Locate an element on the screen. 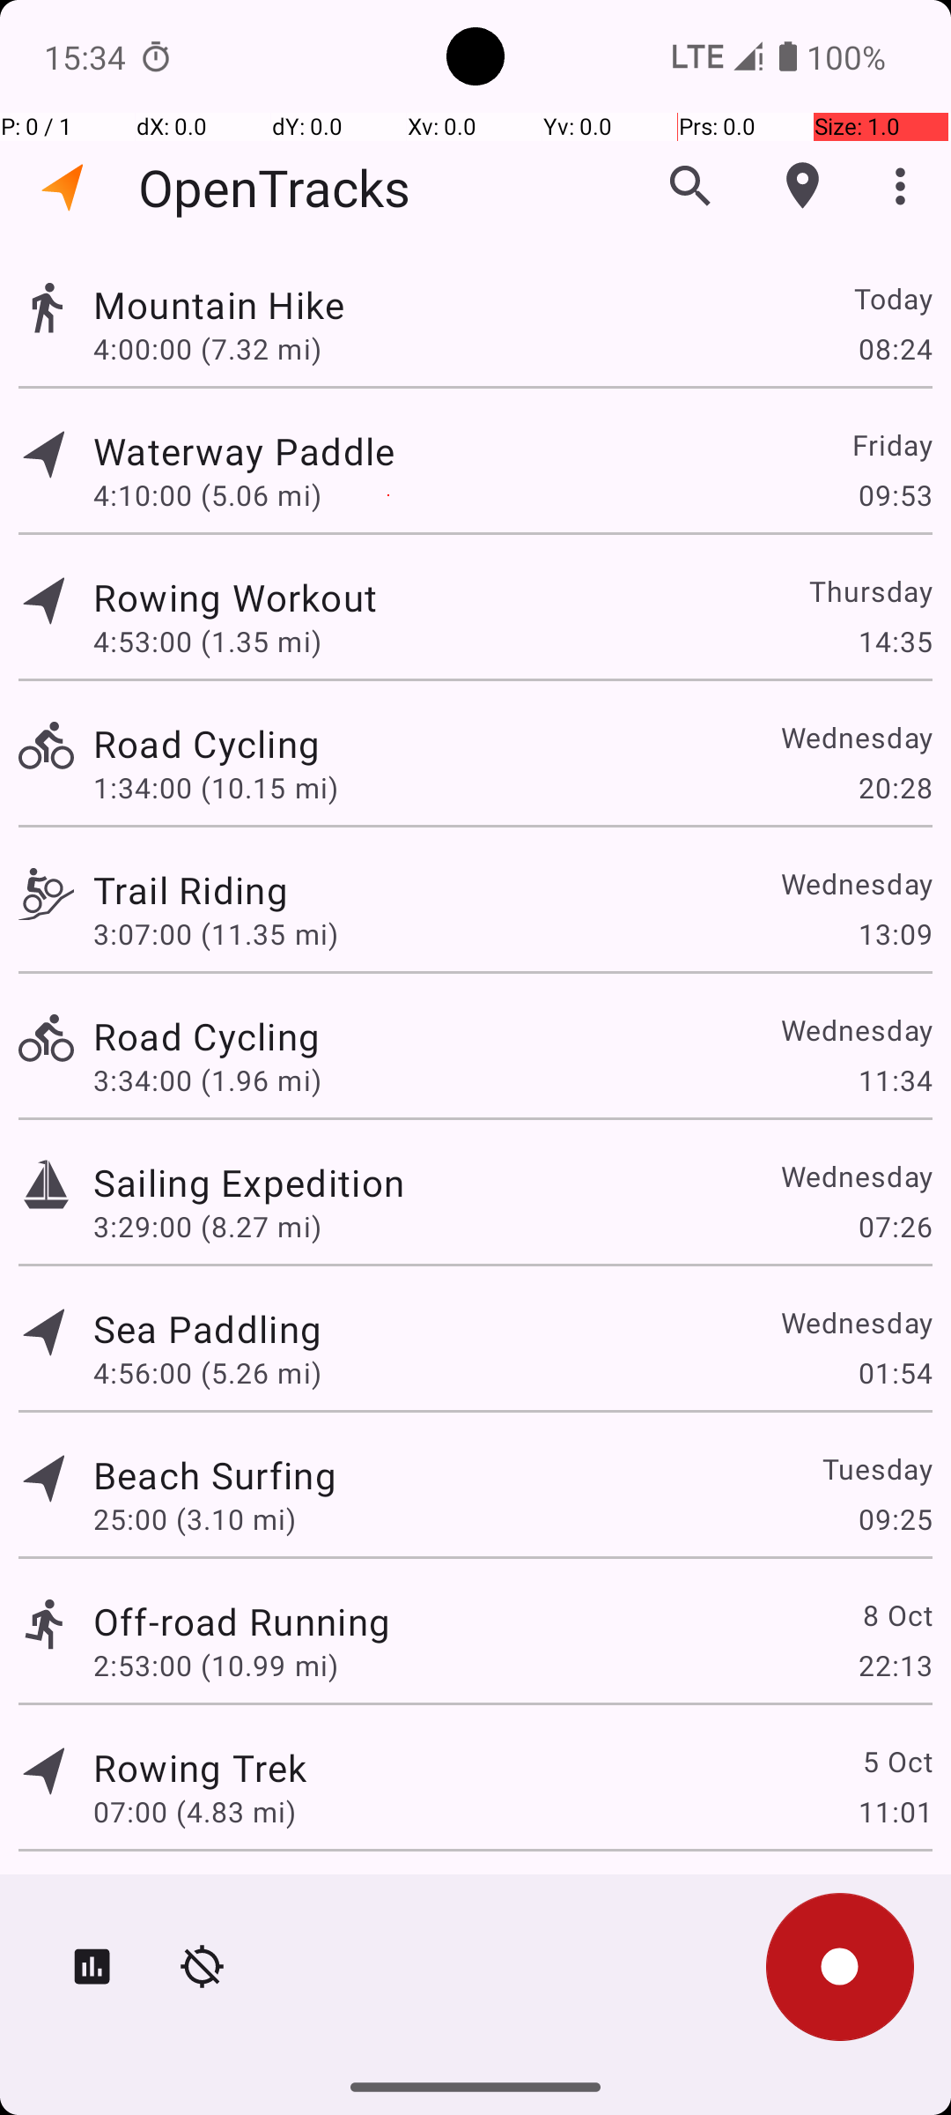  2:53:00 (10.99 mi) is located at coordinates (215, 1666).